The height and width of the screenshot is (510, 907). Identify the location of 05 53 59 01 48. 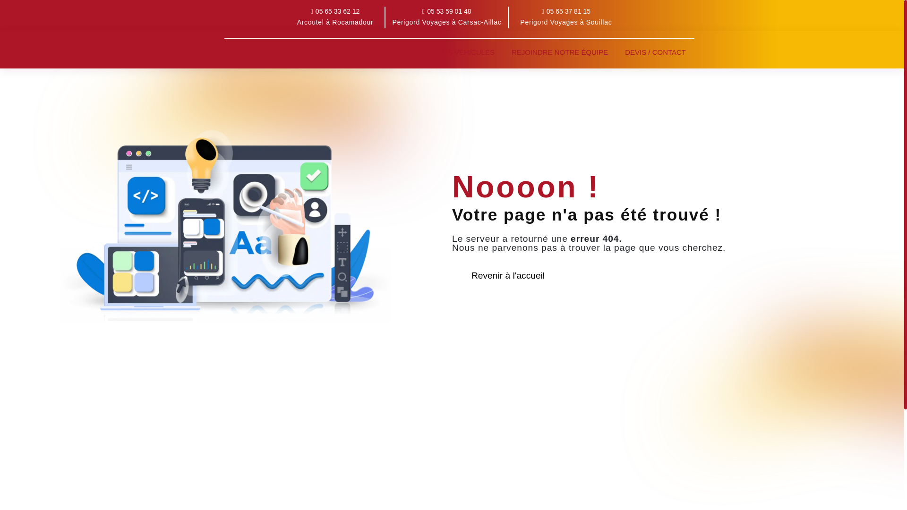
(447, 11).